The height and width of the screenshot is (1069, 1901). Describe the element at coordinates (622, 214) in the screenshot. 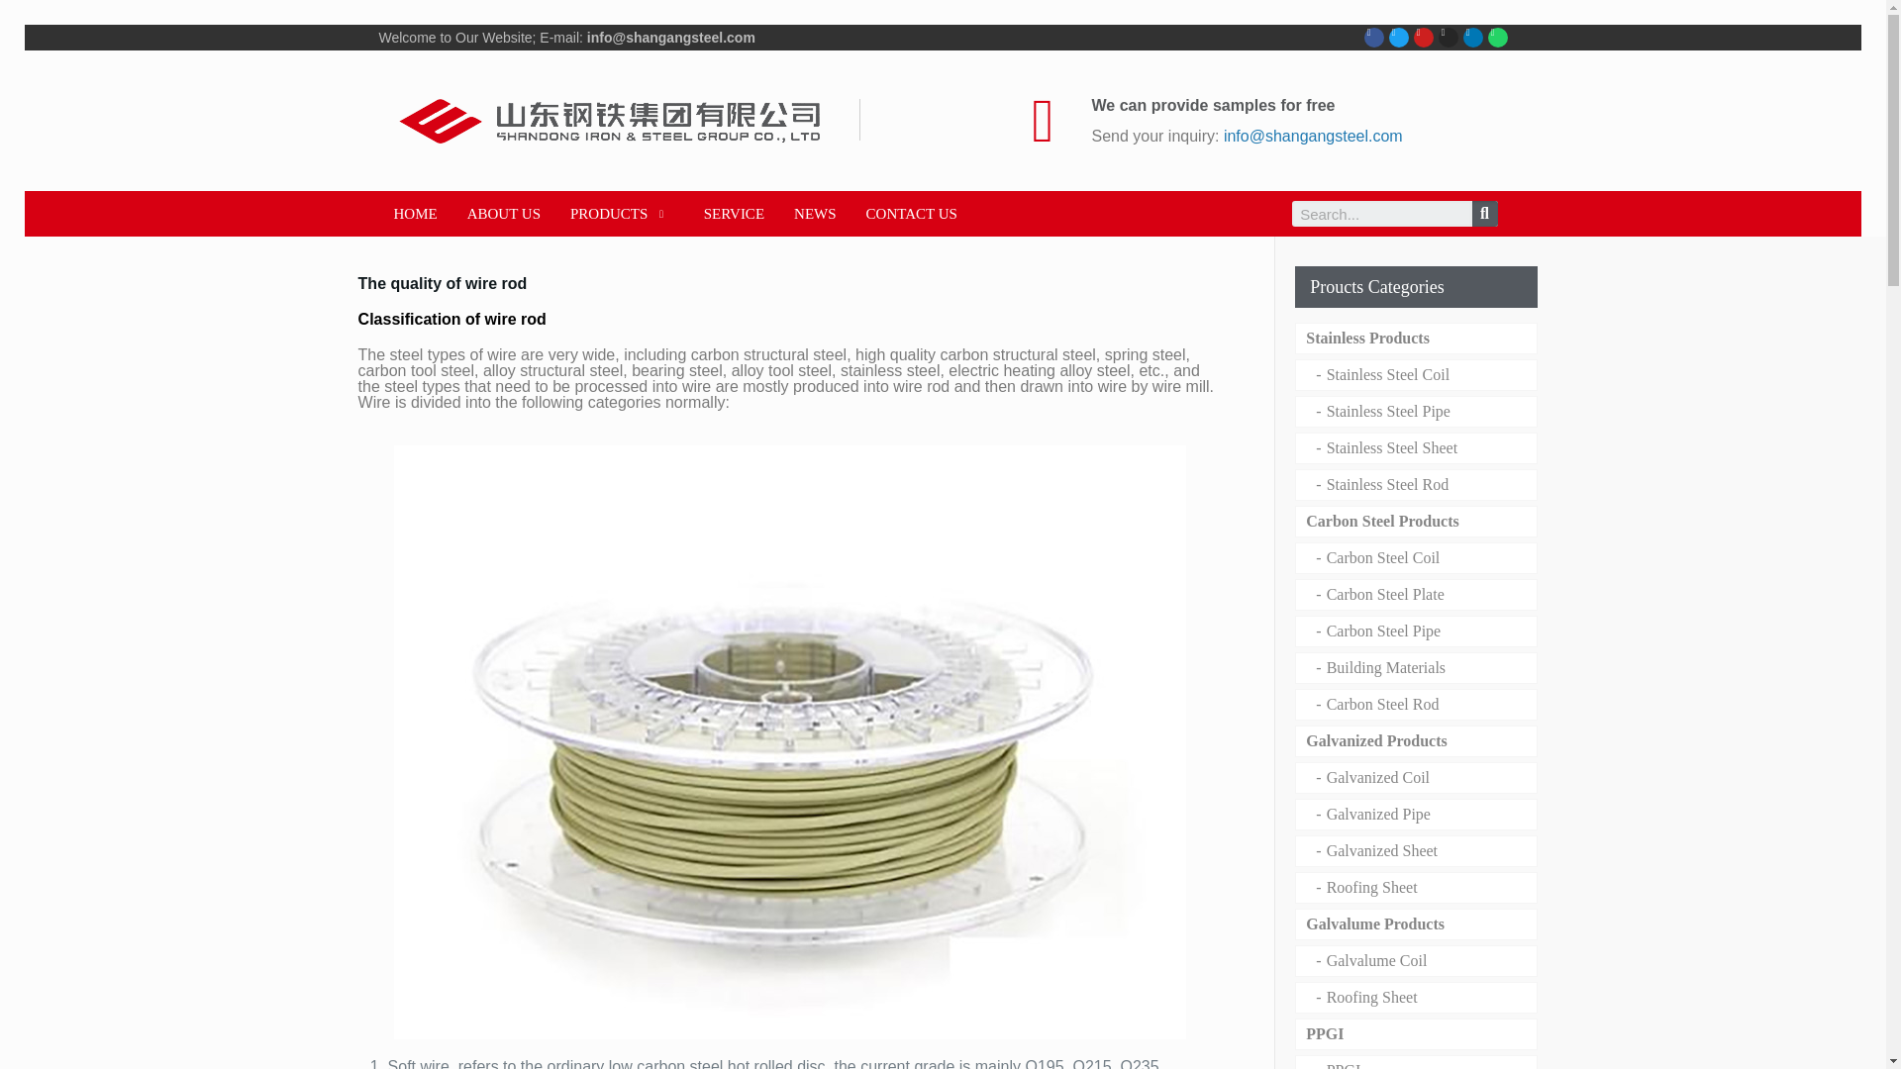

I see `PRODUCTS` at that location.